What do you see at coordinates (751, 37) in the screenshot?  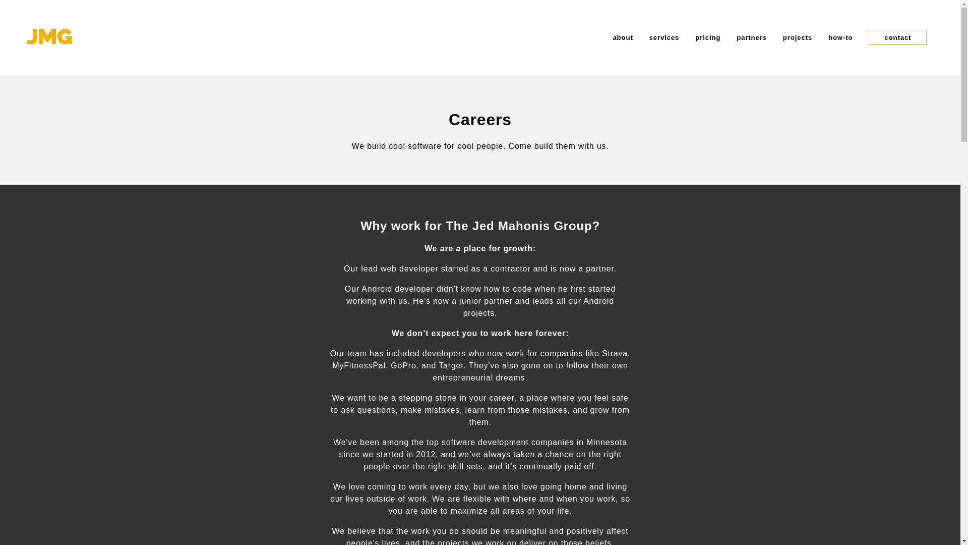 I see `partners` at bounding box center [751, 37].